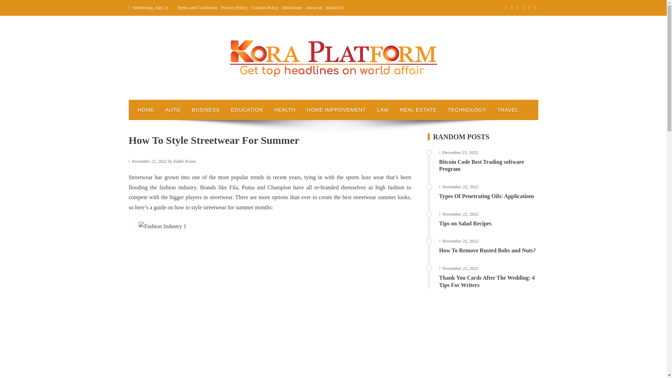  What do you see at coordinates (465, 223) in the screenshot?
I see `Tips on Salad Recipes` at bounding box center [465, 223].